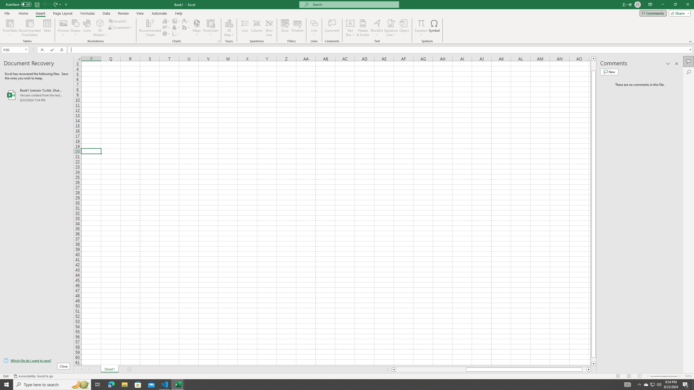 The height and width of the screenshot is (390, 694). Describe the element at coordinates (87, 28) in the screenshot. I see `Icons` at that location.